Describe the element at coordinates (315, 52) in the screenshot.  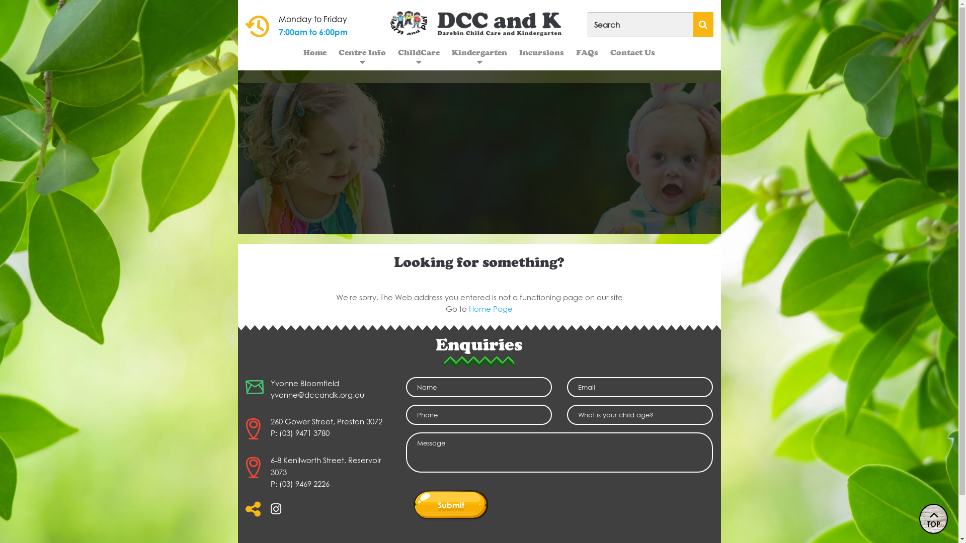
I see `Home` at that location.